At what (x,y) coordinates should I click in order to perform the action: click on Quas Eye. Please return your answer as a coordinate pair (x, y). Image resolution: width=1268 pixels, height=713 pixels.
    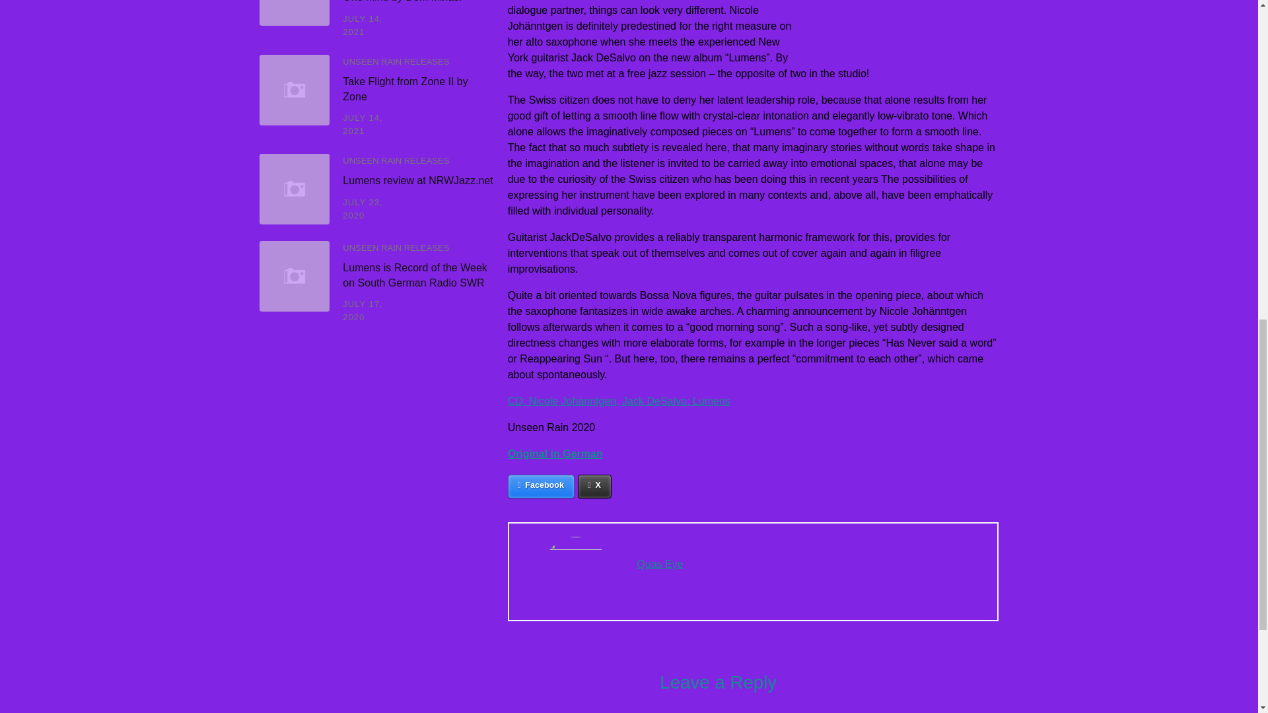
    Looking at the image, I should click on (659, 564).